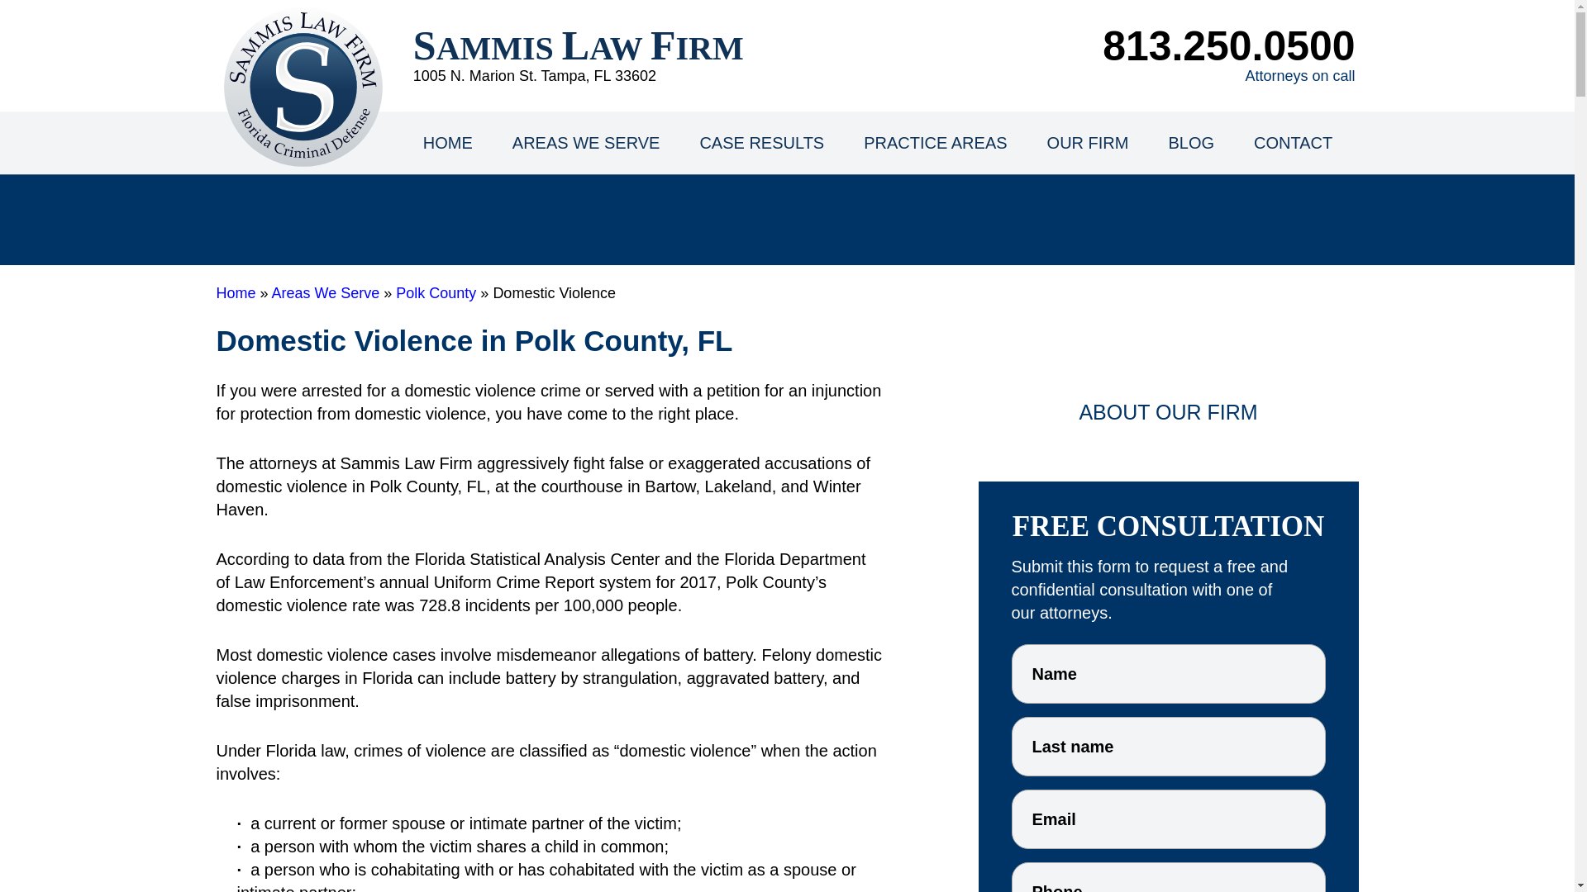 The width and height of the screenshot is (1587, 892). What do you see at coordinates (936, 142) in the screenshot?
I see `PRACTICE AREAS` at bounding box center [936, 142].